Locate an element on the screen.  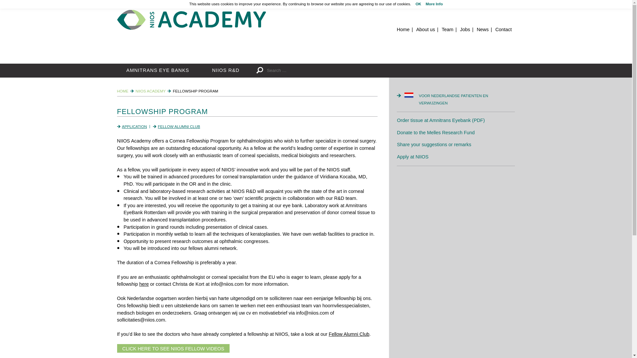
NIIOS ACADEMY is located at coordinates (151, 91).